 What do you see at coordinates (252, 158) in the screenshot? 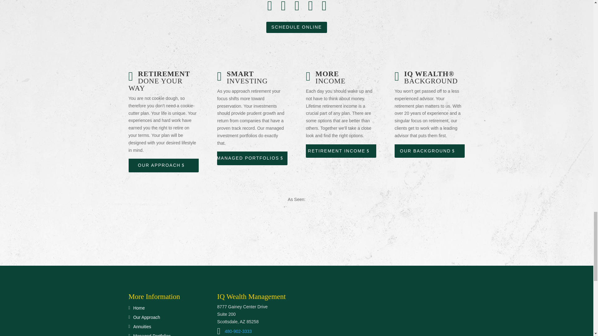
I see `MANAGED PORTFOLIOS` at bounding box center [252, 158].